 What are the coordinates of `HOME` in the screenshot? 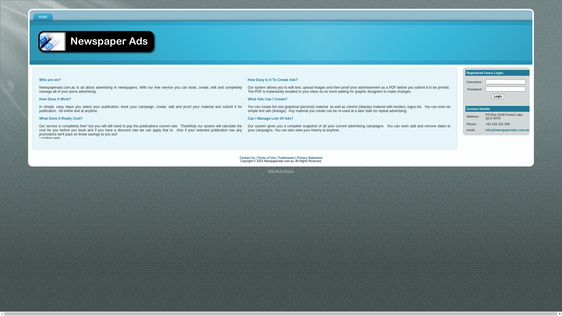 It's located at (43, 17).